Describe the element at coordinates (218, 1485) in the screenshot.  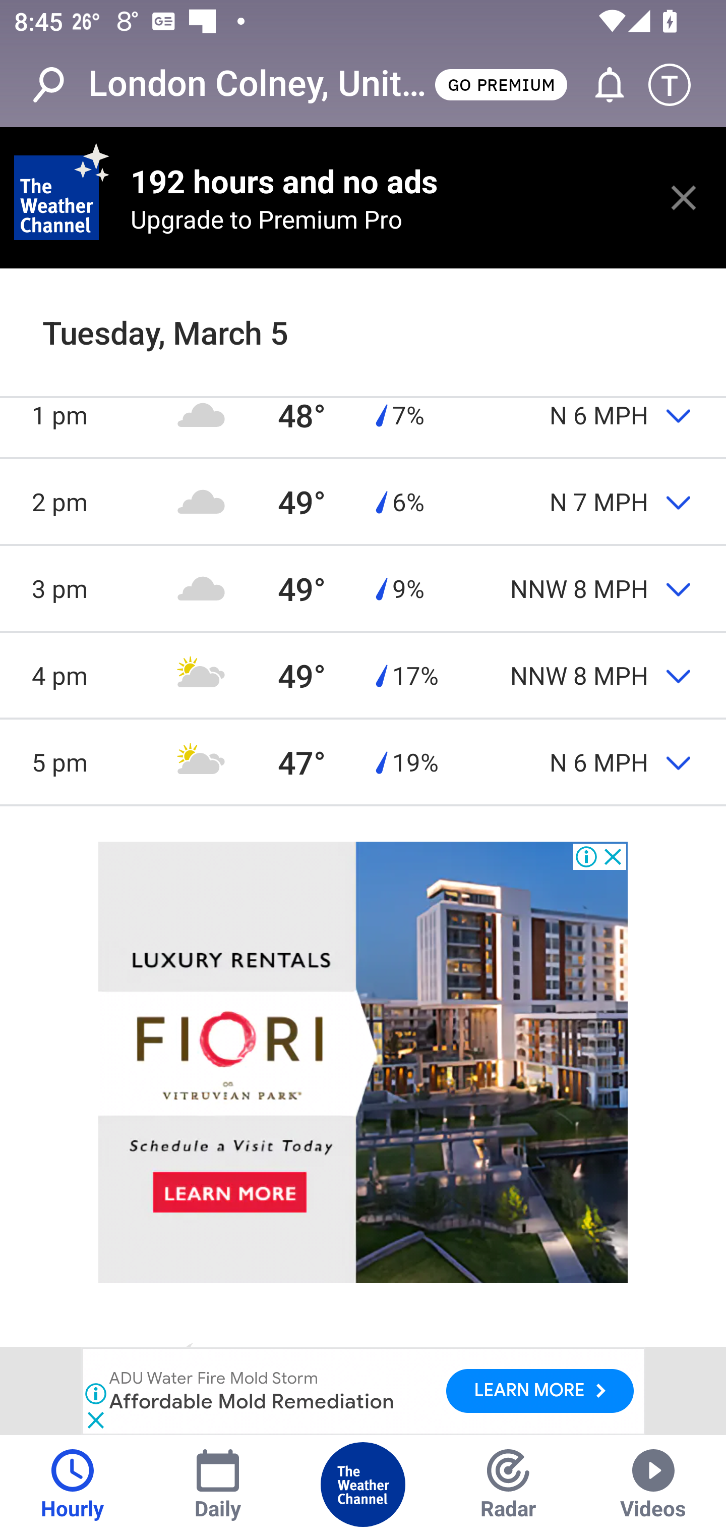
I see `Daily Tab Daily` at that location.